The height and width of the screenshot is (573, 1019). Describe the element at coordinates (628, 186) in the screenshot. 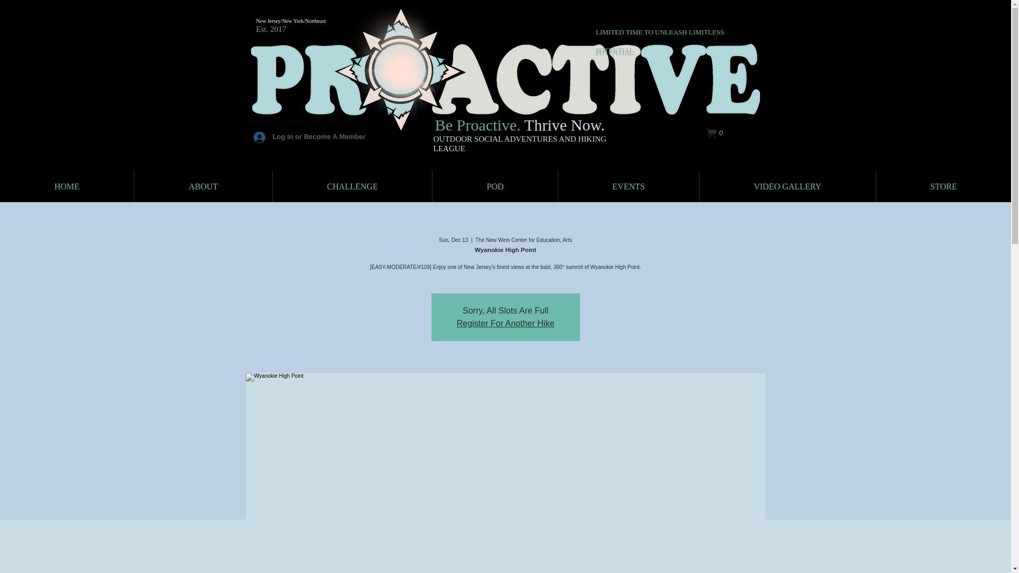

I see `EVENTS` at that location.